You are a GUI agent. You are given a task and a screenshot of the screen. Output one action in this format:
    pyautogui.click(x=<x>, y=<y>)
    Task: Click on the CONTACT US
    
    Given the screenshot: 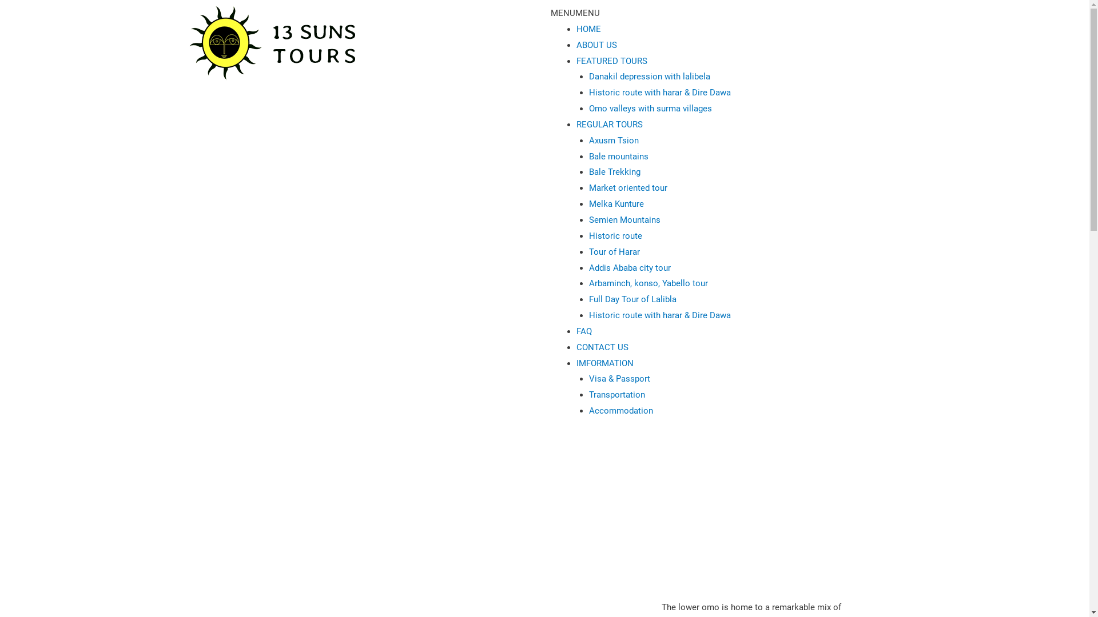 What is the action you would take?
    pyautogui.click(x=603, y=347)
    